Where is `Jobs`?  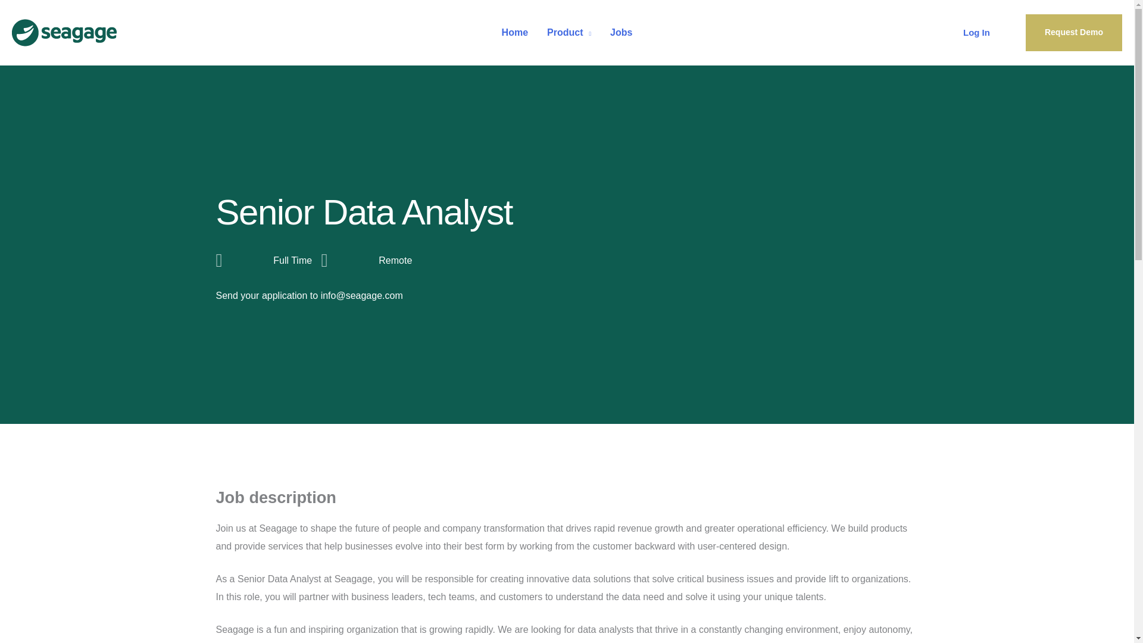
Jobs is located at coordinates (621, 32).